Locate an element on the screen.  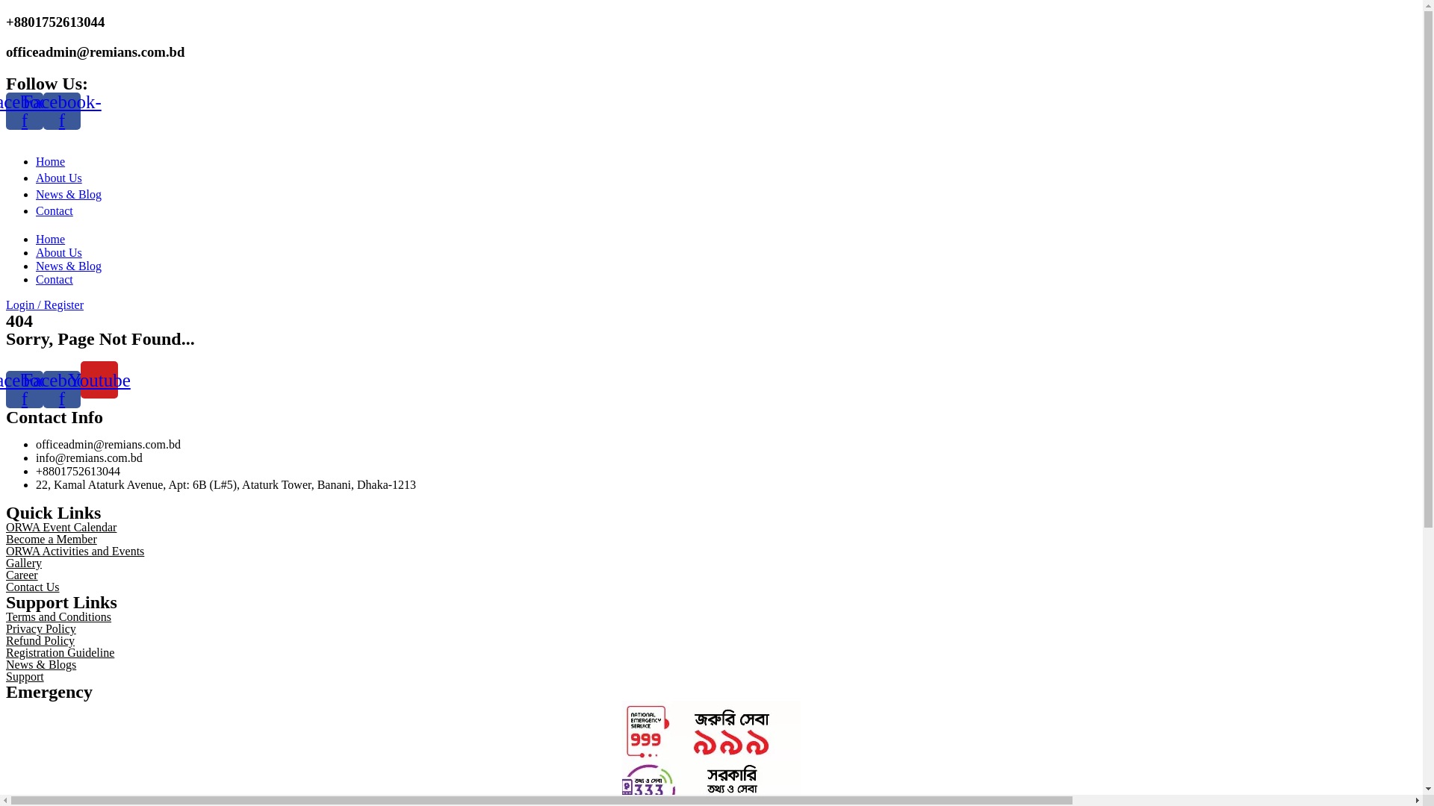
Facebook-f is located at coordinates (62, 111).